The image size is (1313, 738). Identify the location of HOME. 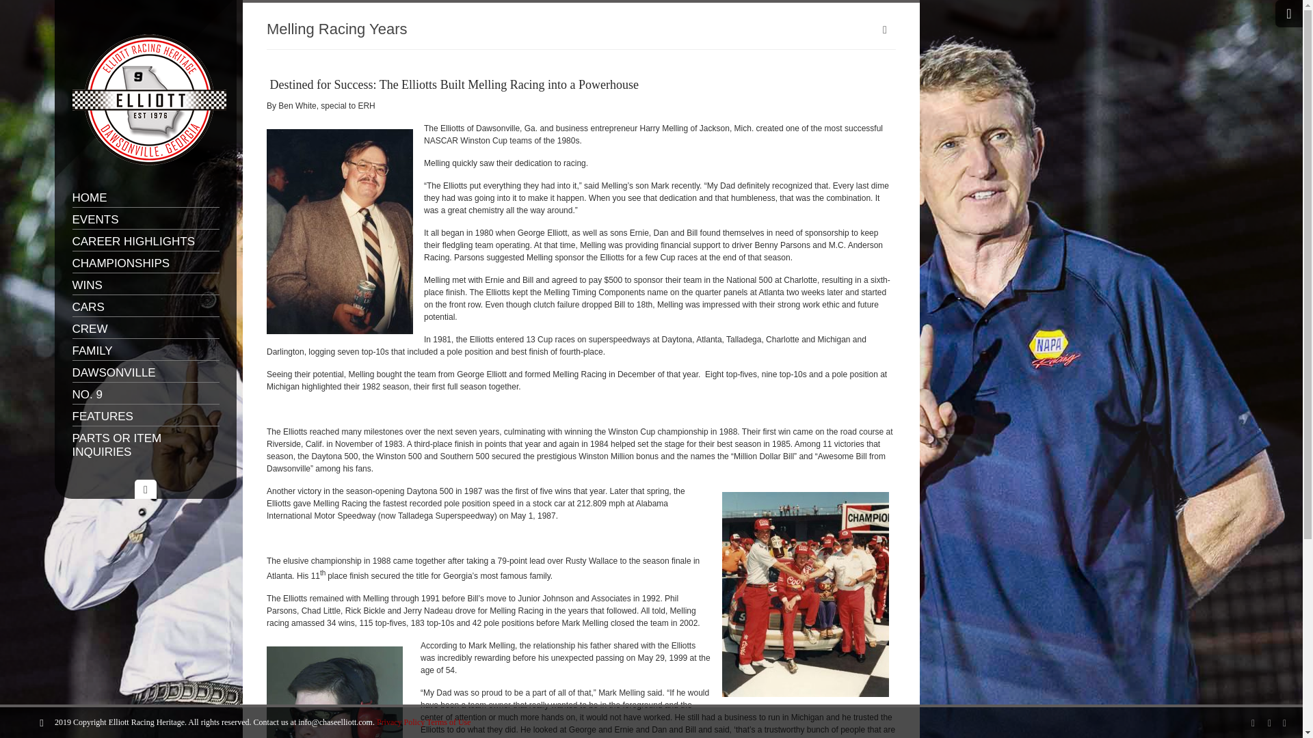
(145, 198).